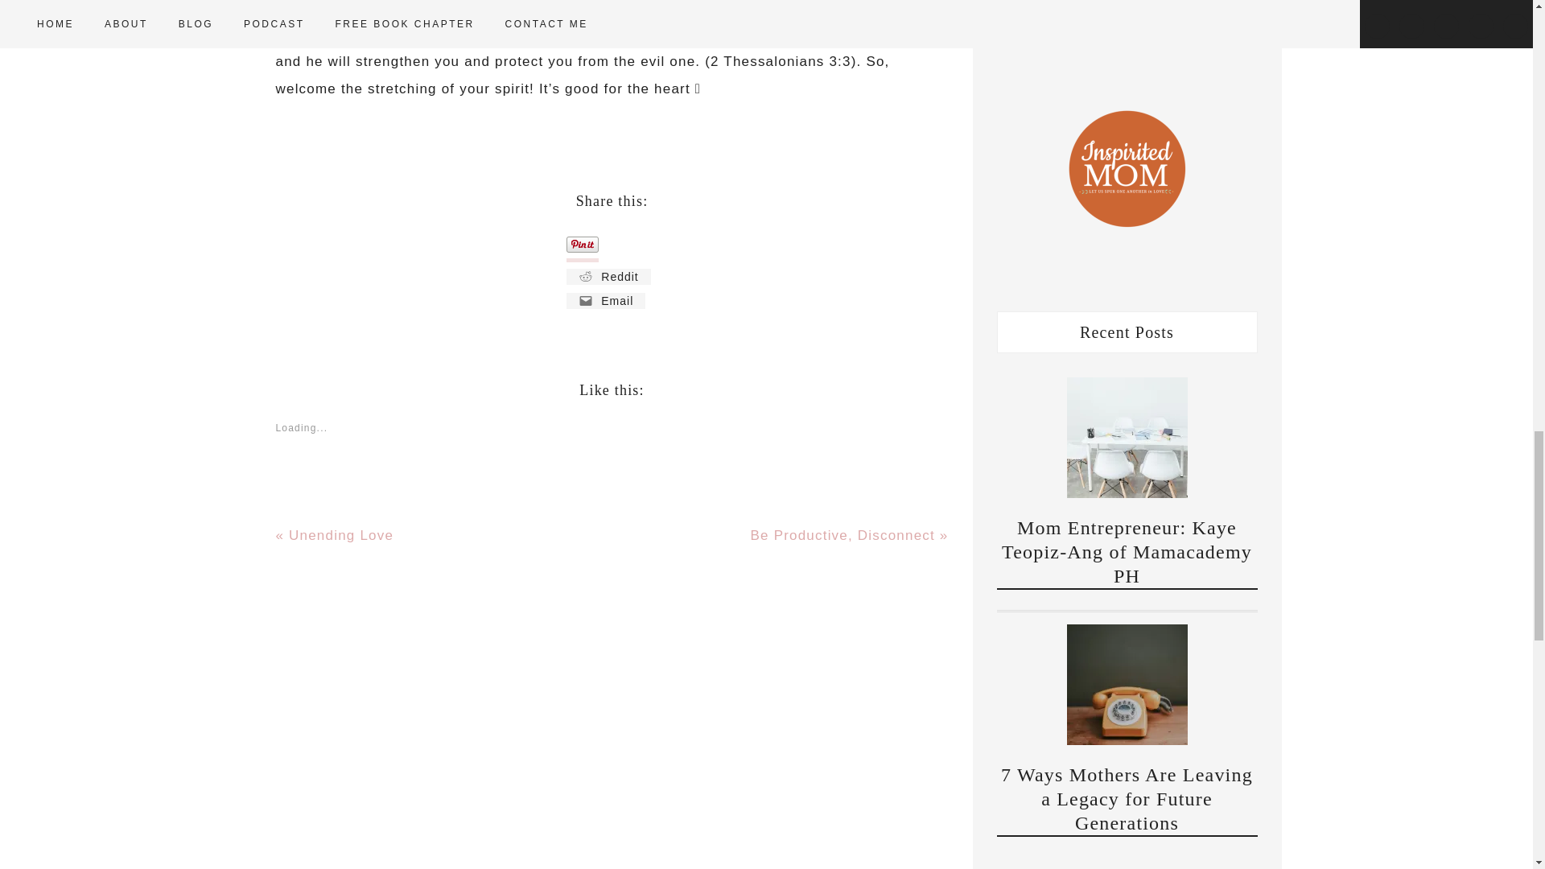 The width and height of the screenshot is (1545, 869). What do you see at coordinates (606, 301) in the screenshot?
I see `Email` at bounding box center [606, 301].